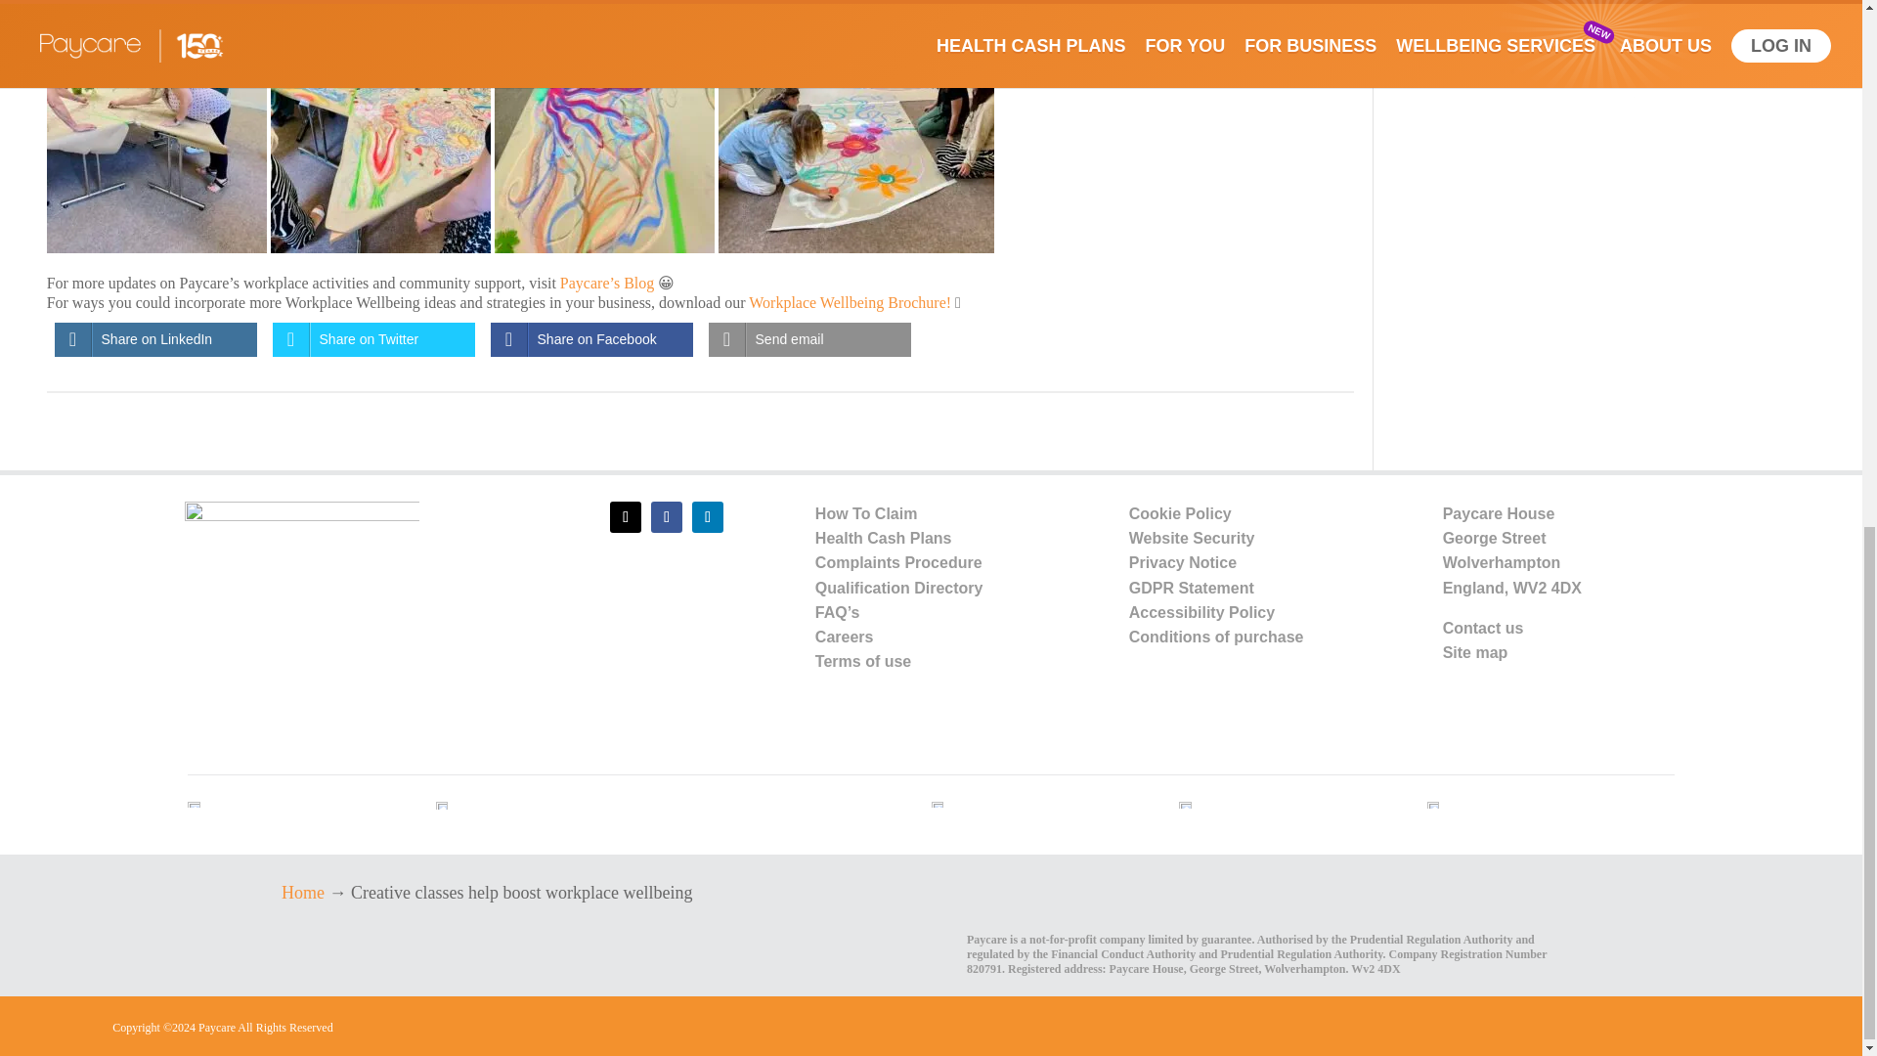 The width and height of the screenshot is (1877, 1056). I want to click on Share it on Email, so click(809, 340).